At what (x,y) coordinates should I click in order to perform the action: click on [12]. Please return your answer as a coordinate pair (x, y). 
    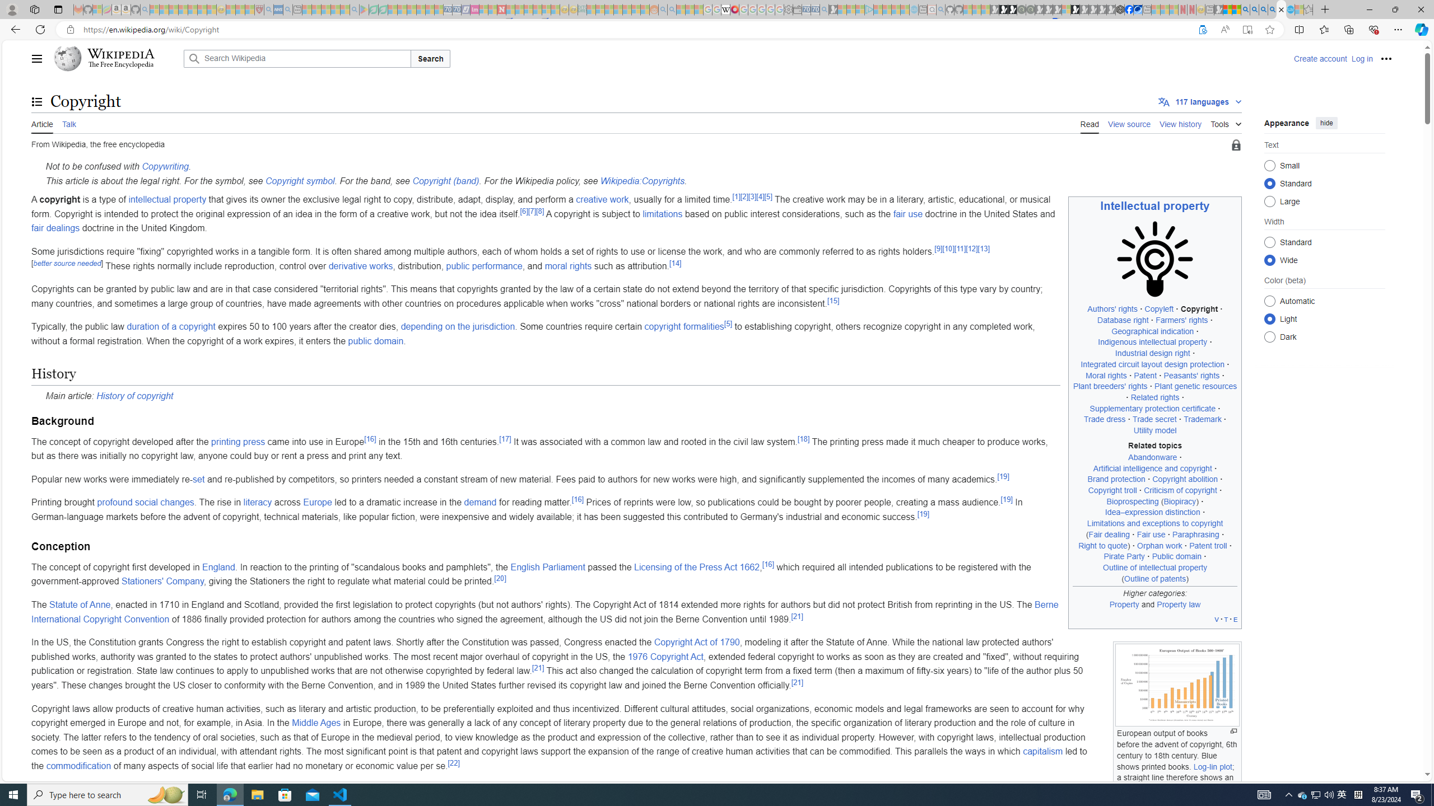
    Looking at the image, I should click on (971, 249).